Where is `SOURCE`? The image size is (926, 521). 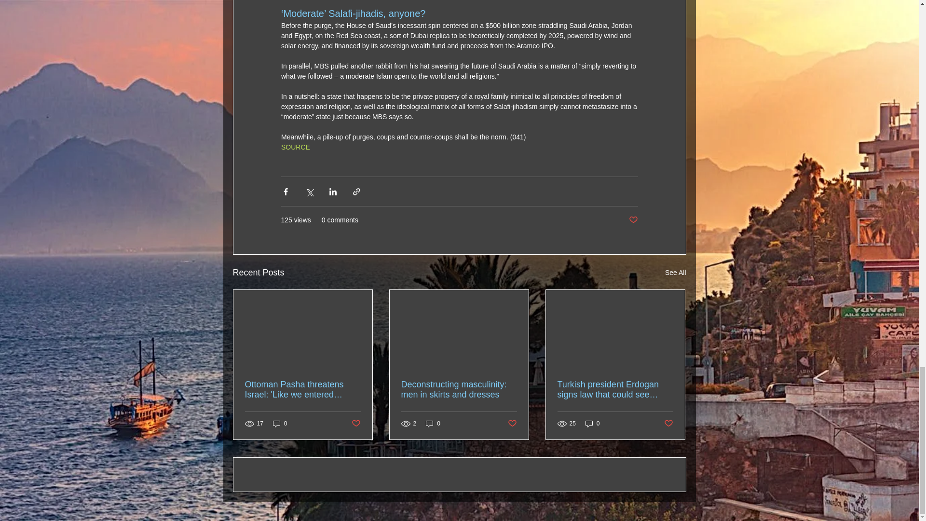
SOURCE is located at coordinates (295, 147).